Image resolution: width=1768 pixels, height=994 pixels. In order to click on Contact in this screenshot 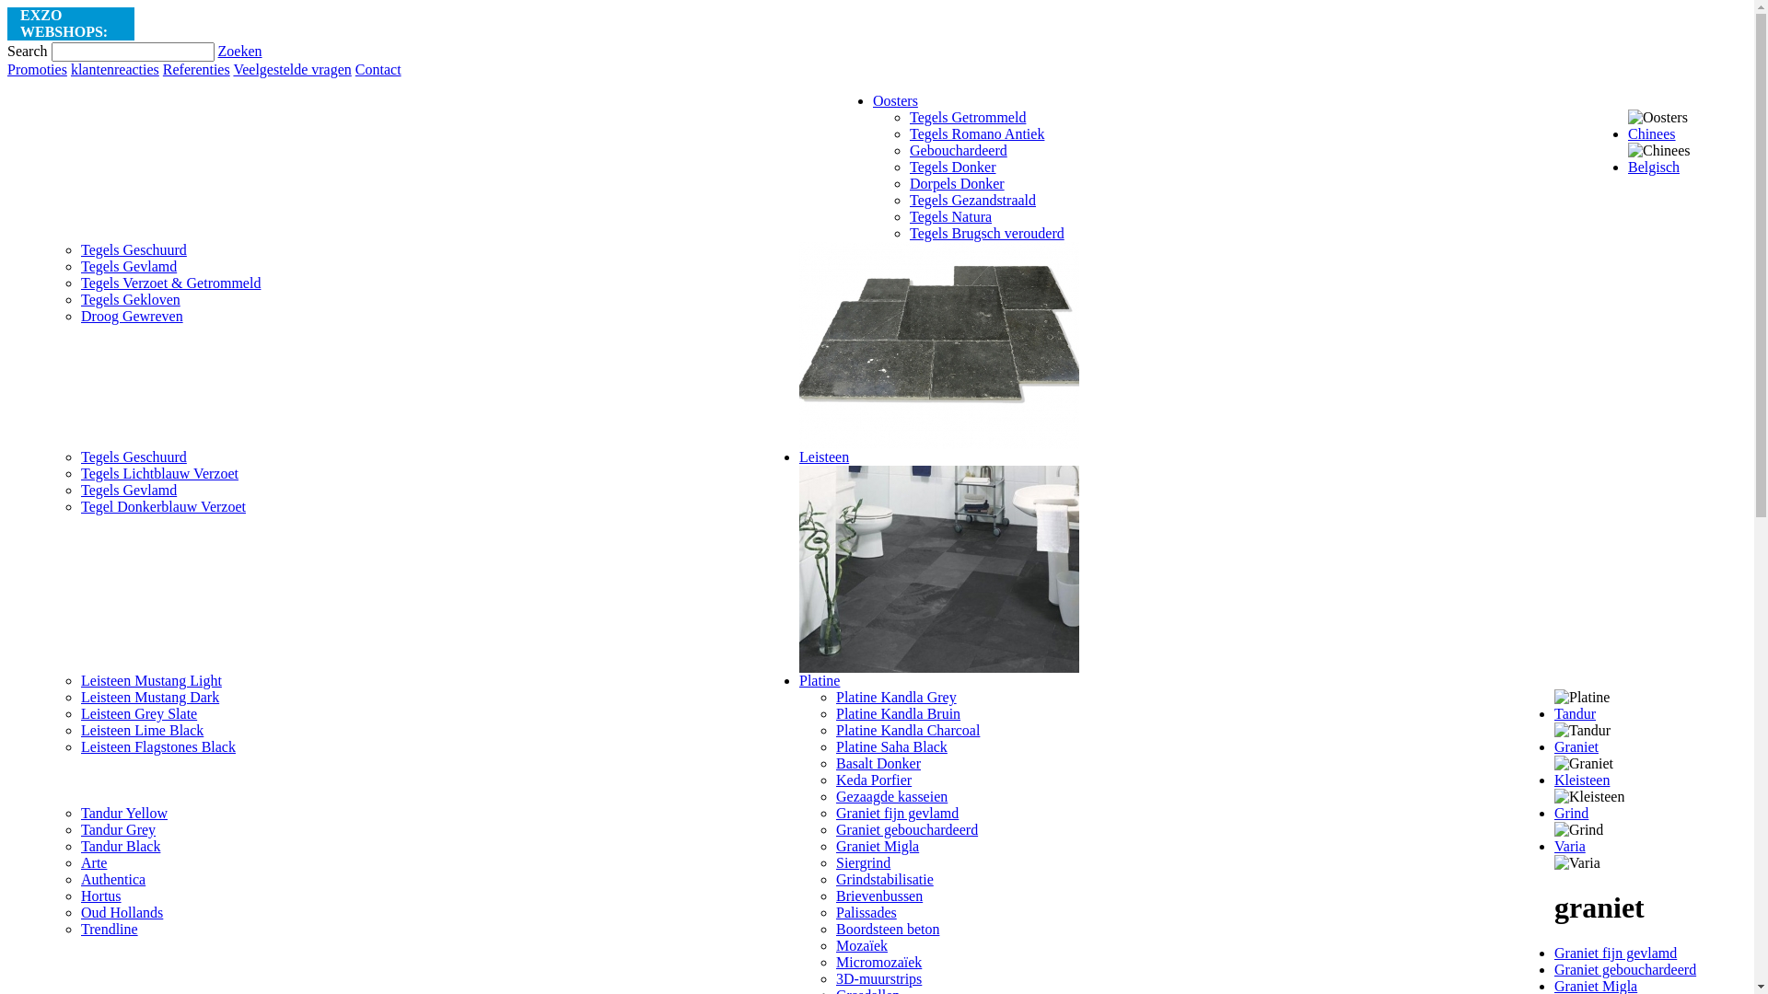, I will do `click(378, 70)`.